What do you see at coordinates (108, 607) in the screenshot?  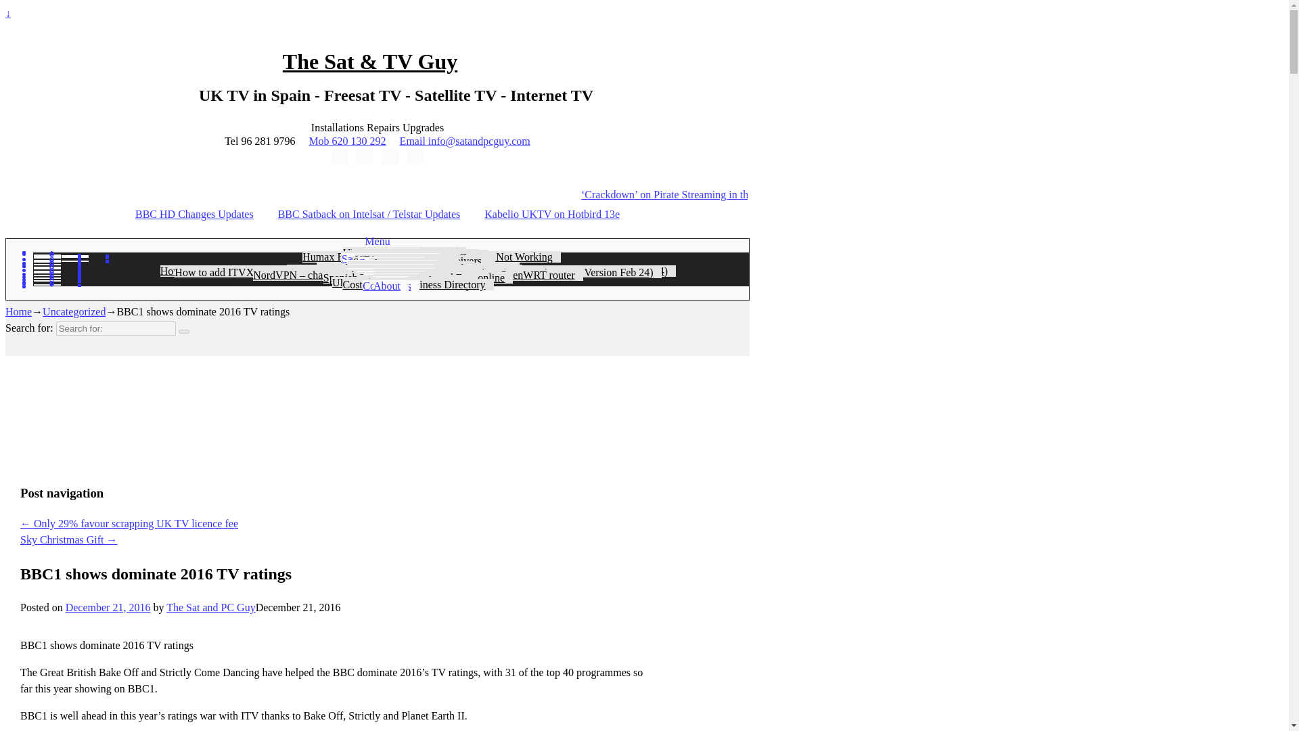 I see `8:15 am` at bounding box center [108, 607].